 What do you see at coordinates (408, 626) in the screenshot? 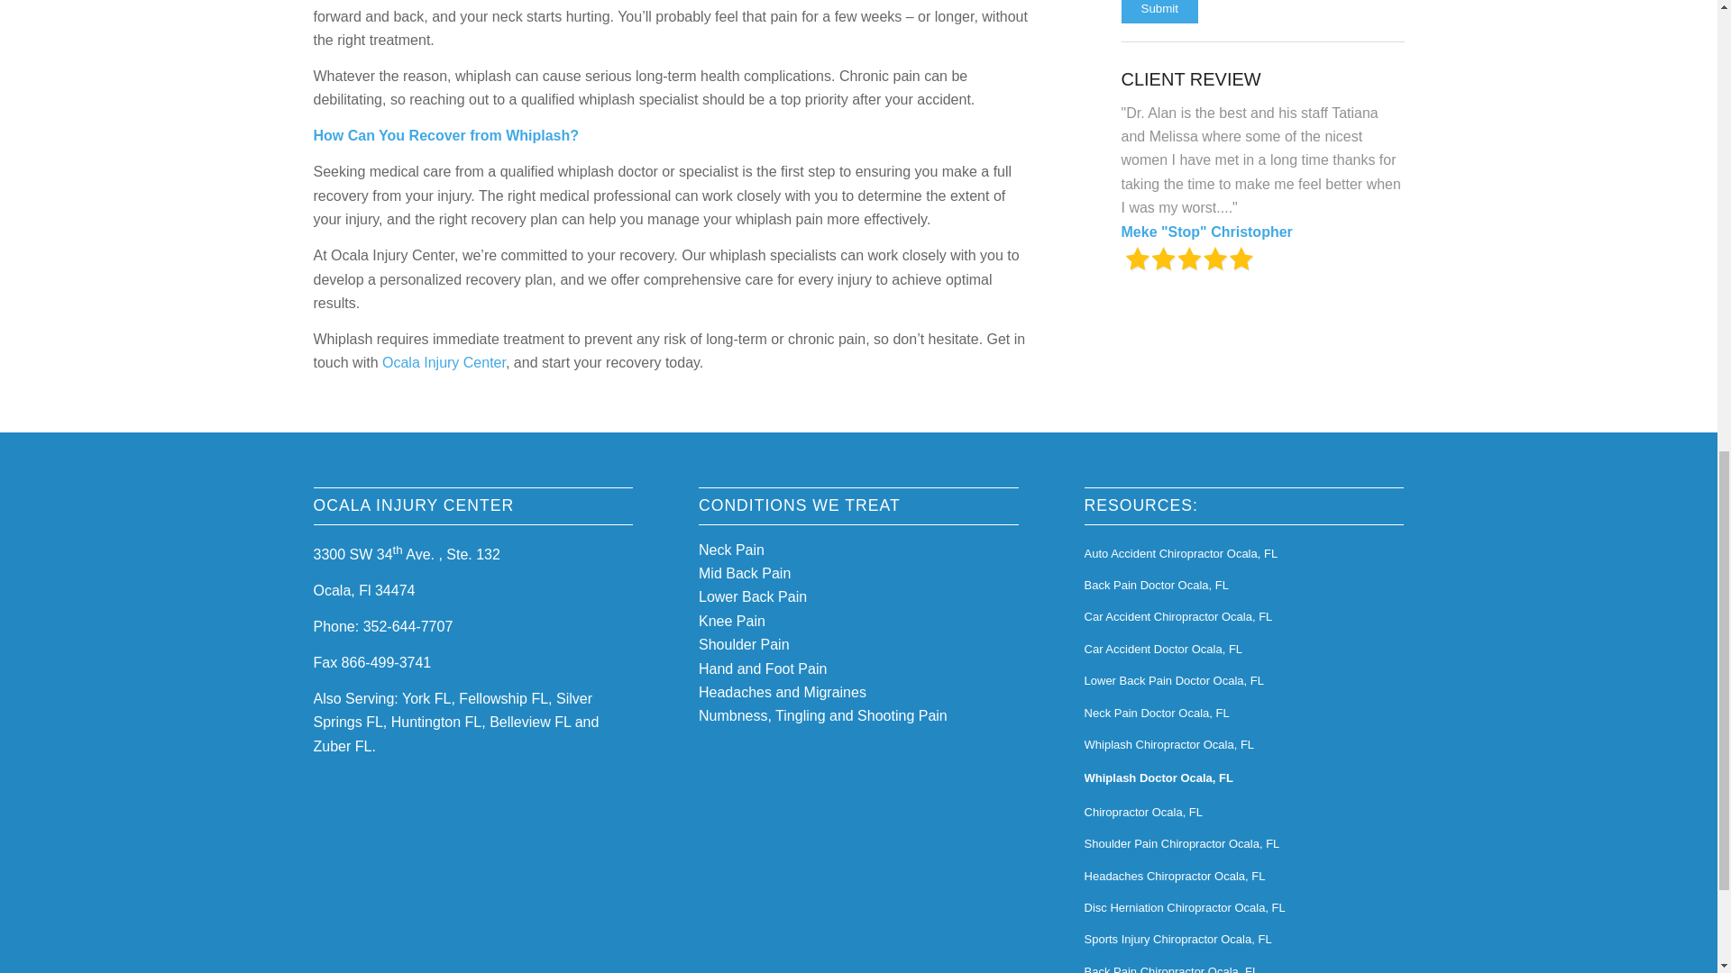
I see `352-644-7707` at bounding box center [408, 626].